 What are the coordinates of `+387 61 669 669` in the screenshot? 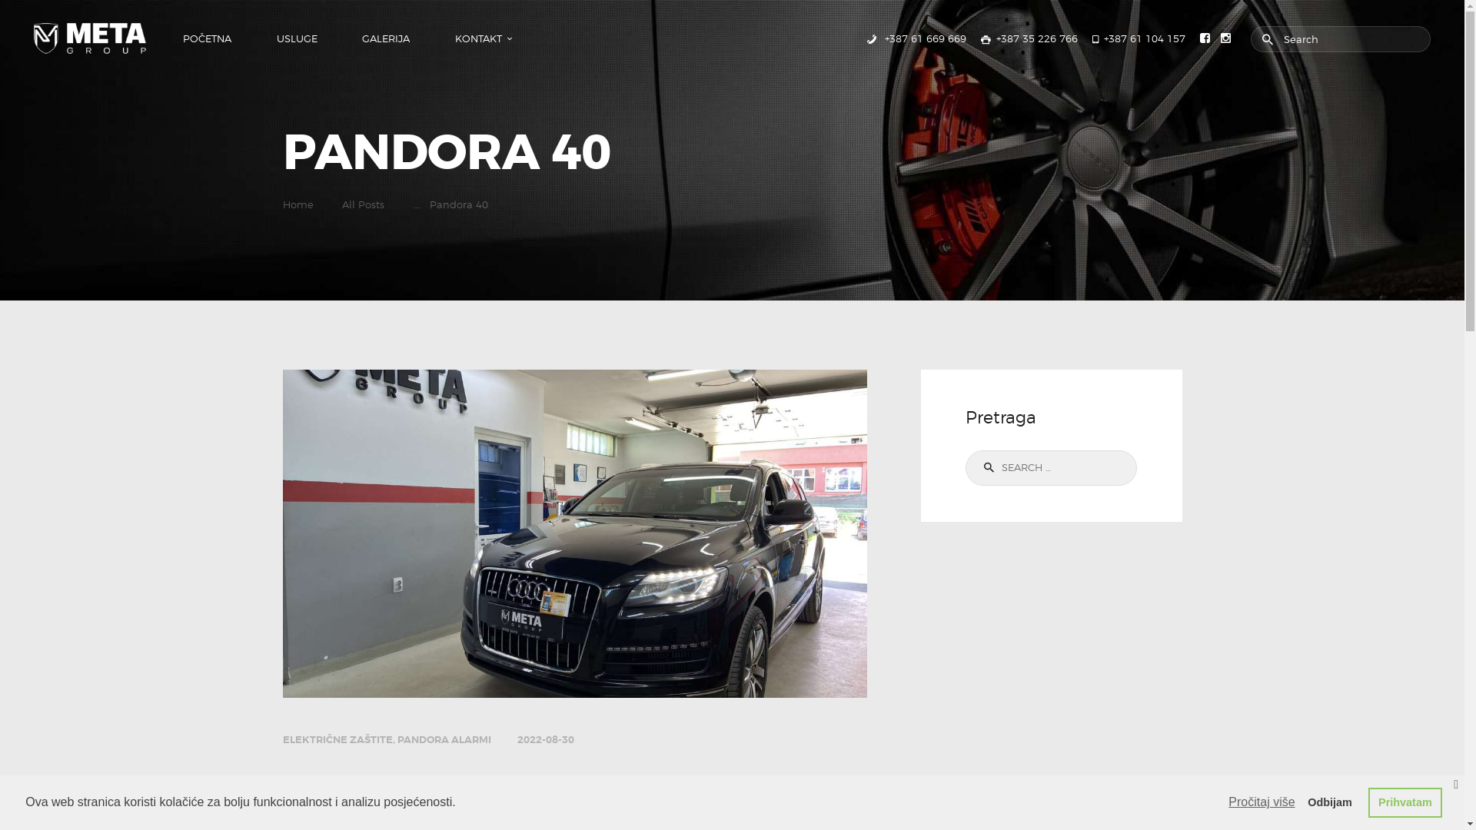 It's located at (915, 38).